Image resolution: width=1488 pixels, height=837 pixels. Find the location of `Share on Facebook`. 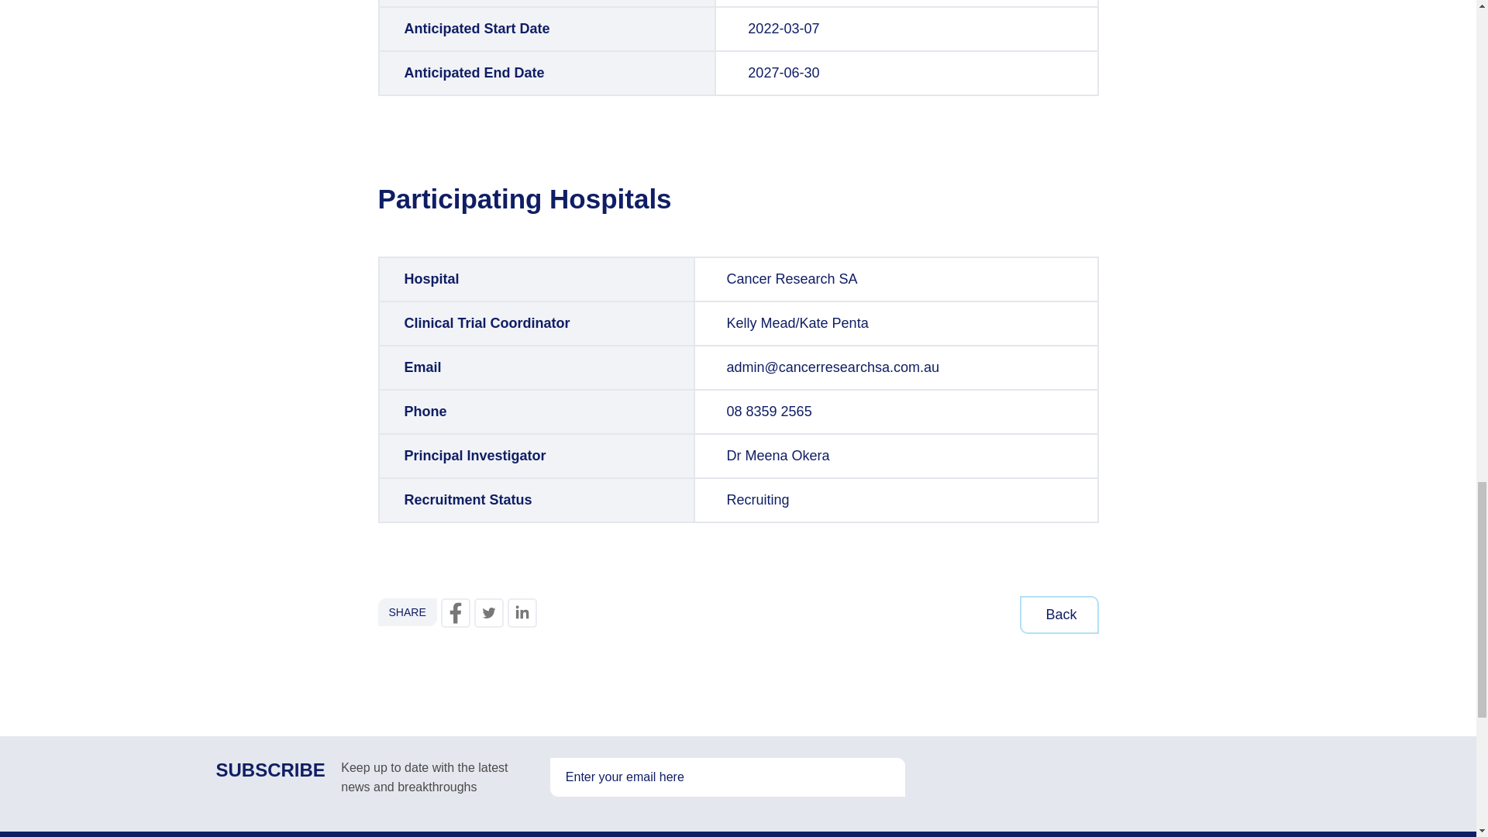

Share on Facebook is located at coordinates (455, 613).